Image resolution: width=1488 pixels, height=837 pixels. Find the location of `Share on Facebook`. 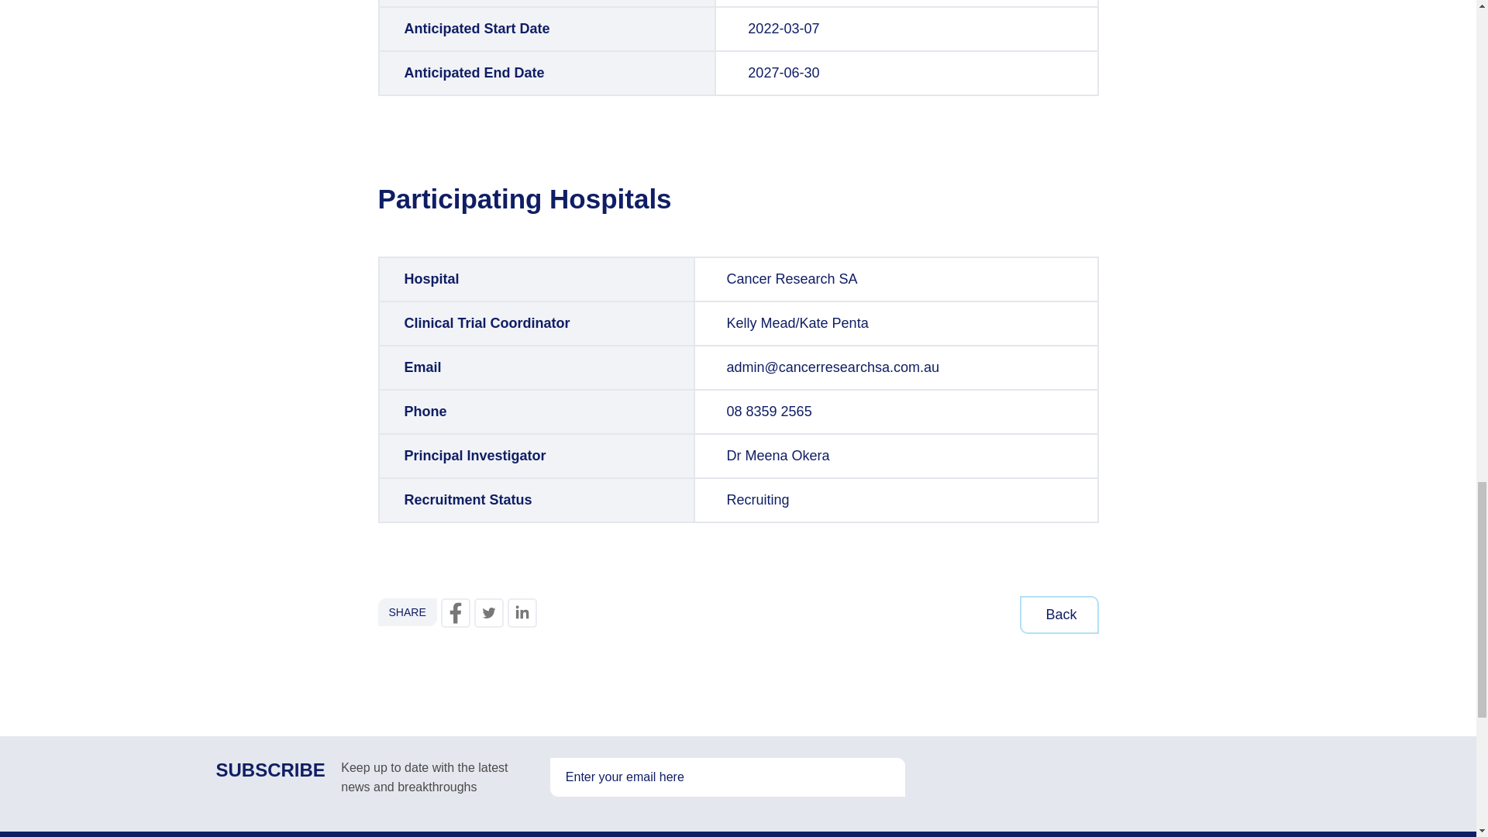

Share on Facebook is located at coordinates (455, 613).